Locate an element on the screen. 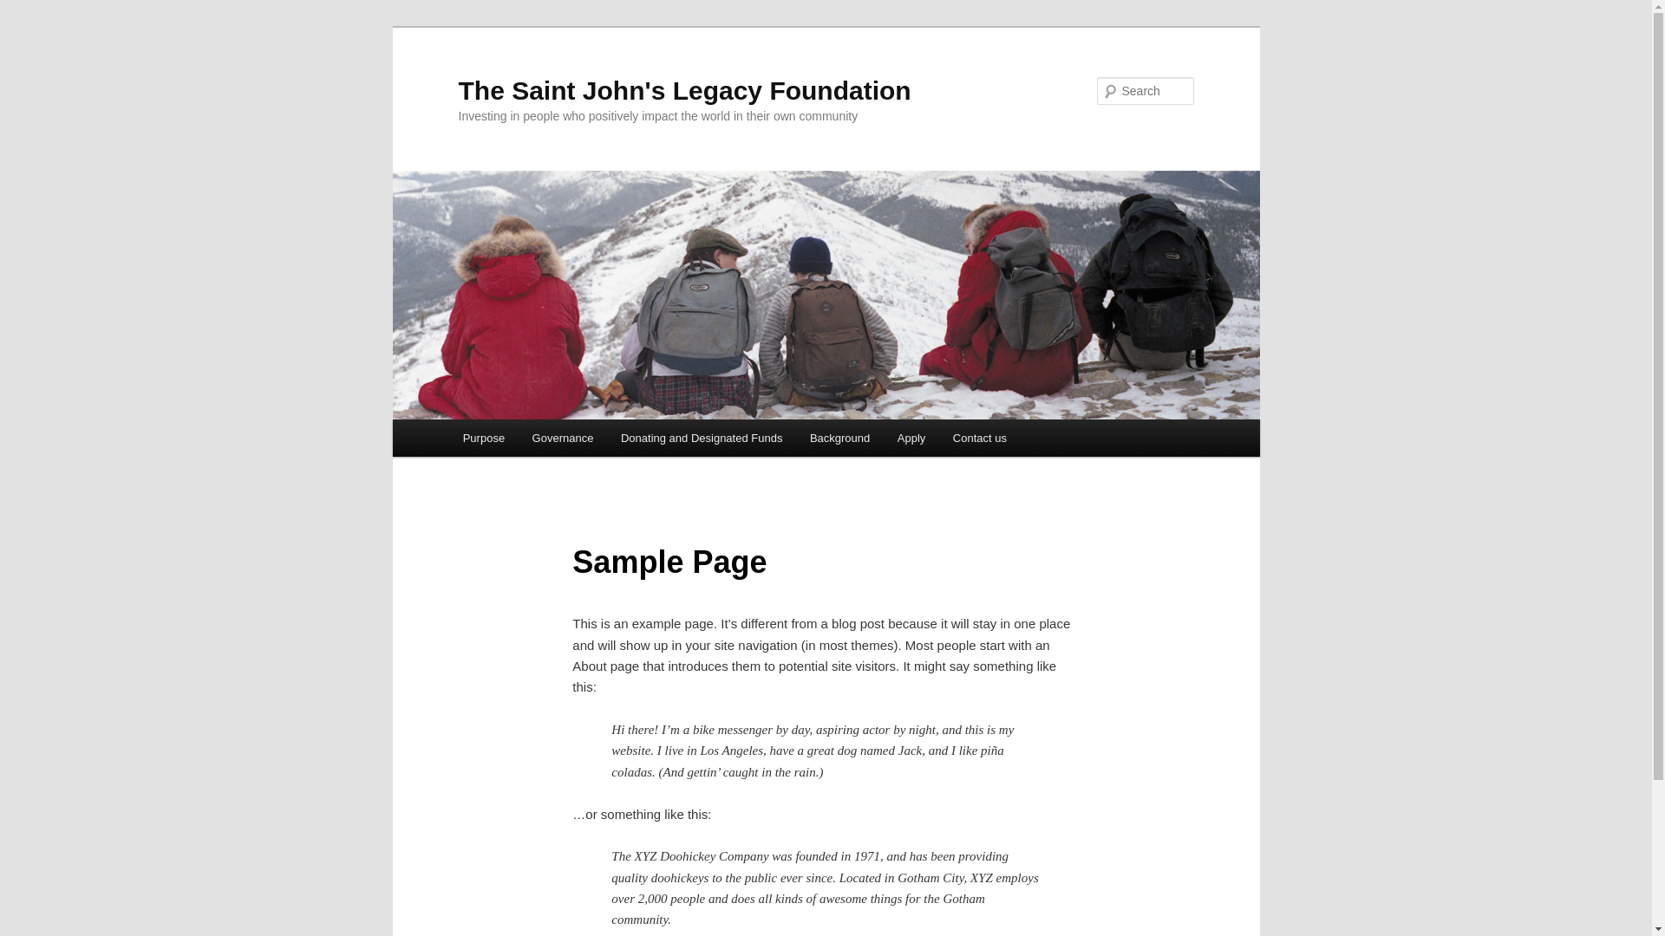 The width and height of the screenshot is (1665, 936). Skip to primary content is located at coordinates (473, 419).